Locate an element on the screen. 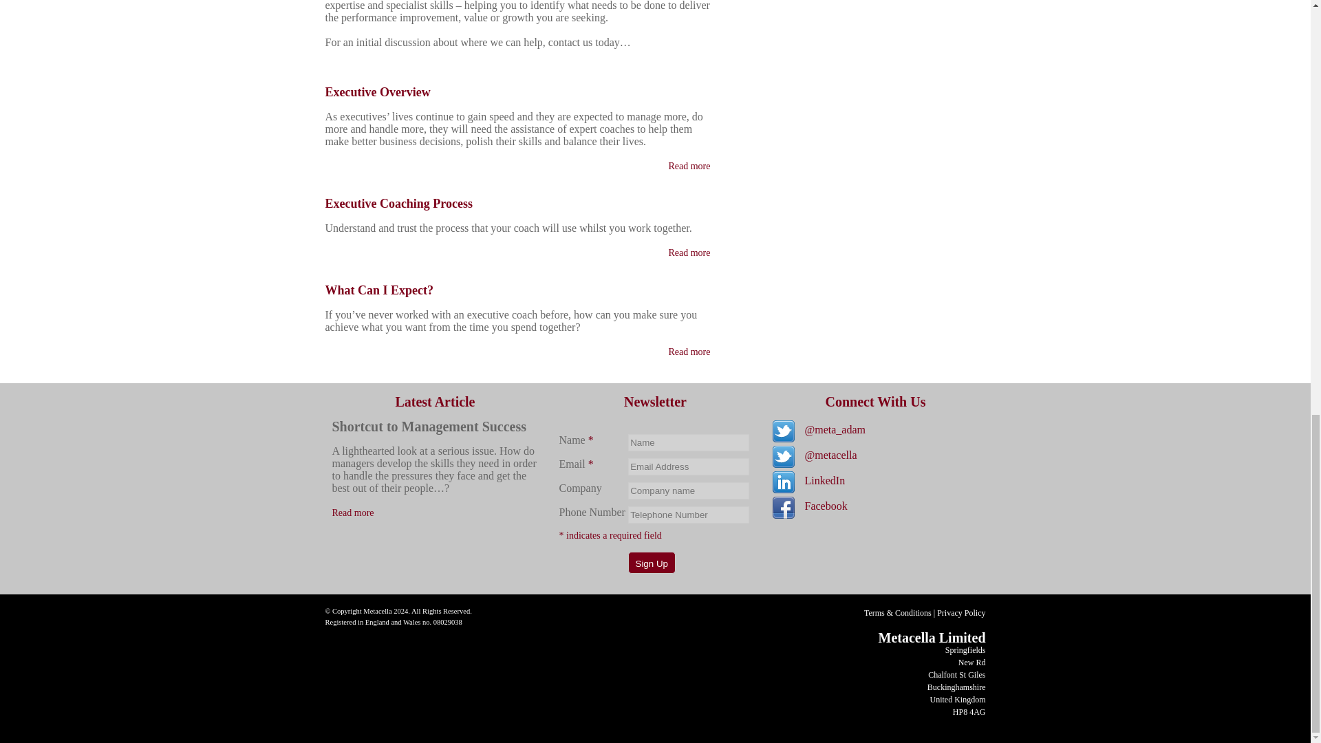  Privacy Policy is located at coordinates (960, 612).